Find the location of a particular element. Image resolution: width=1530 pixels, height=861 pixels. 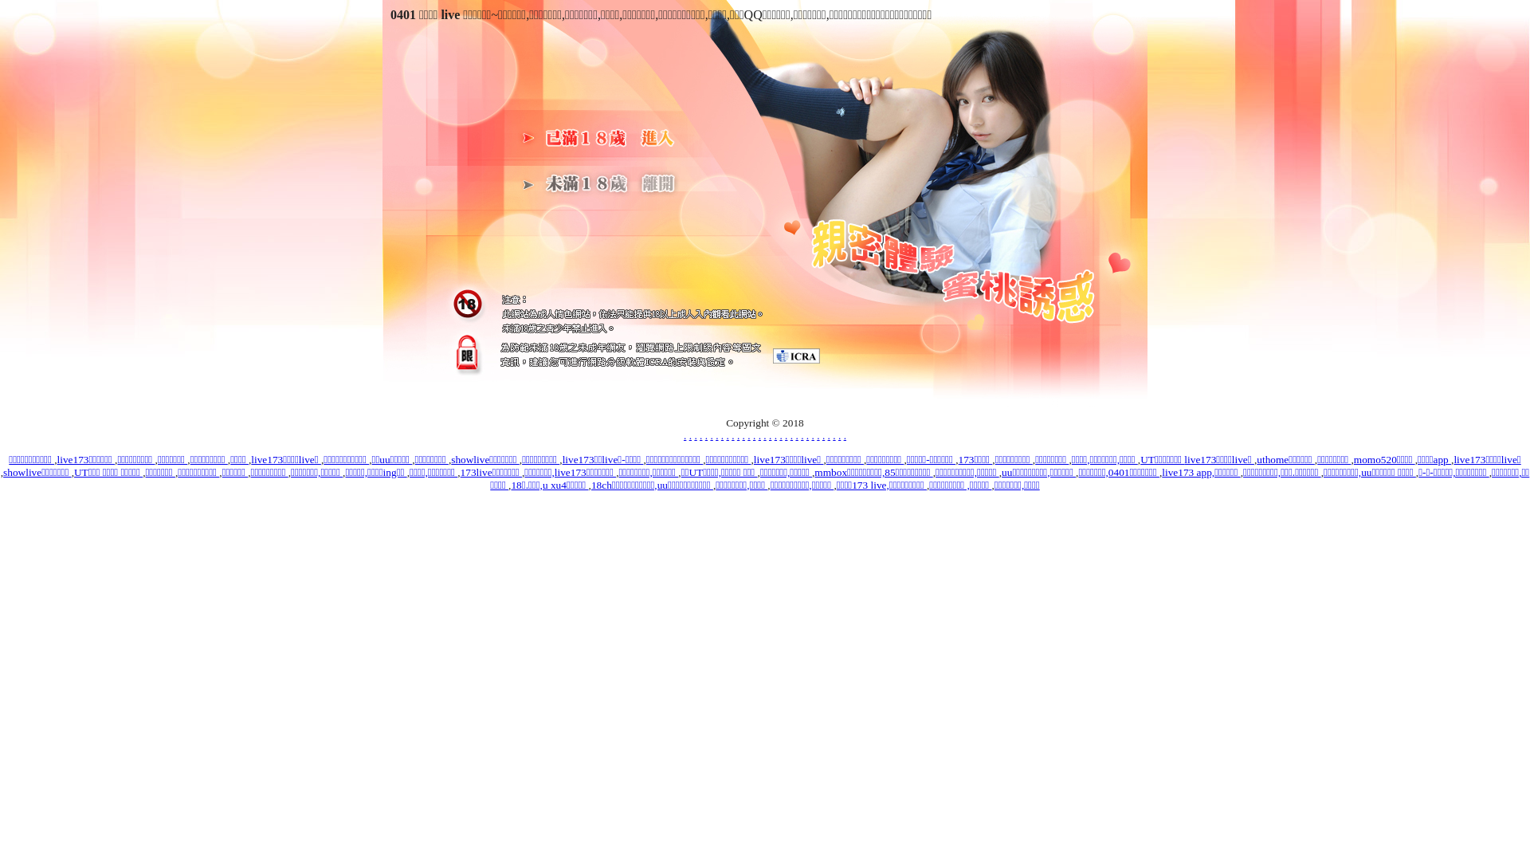

. is located at coordinates (781, 435).